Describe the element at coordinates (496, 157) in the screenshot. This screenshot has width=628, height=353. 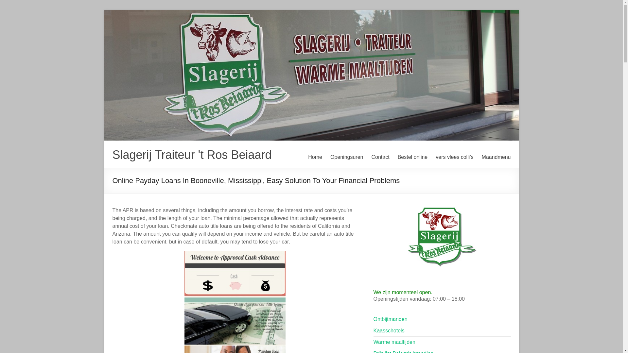
I see `Maandmenu` at that location.